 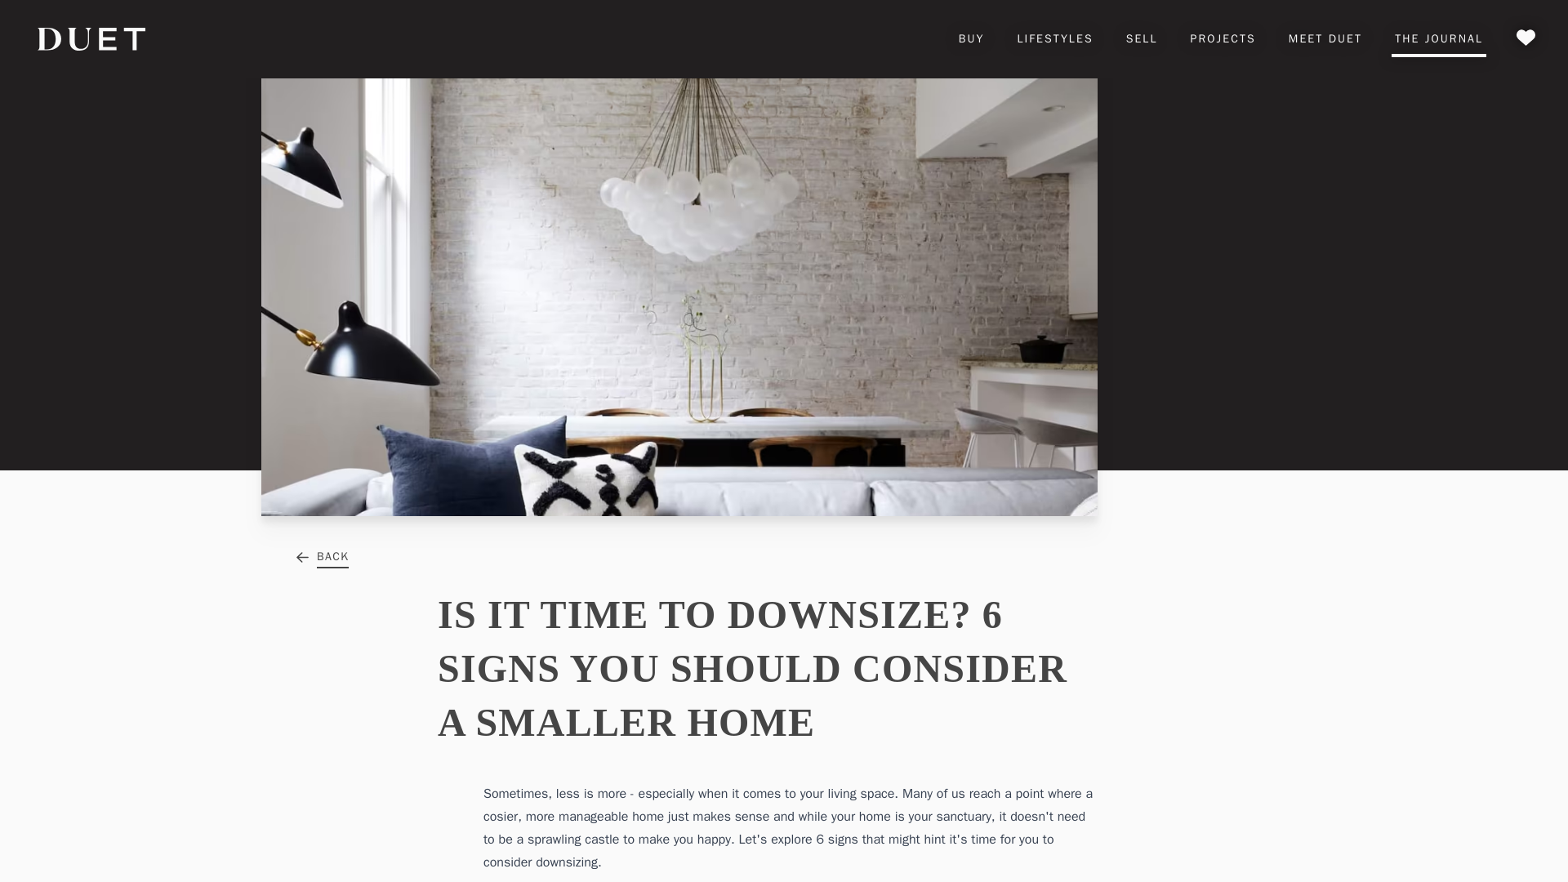 I want to click on THE JOURNAL, so click(x=1438, y=39).